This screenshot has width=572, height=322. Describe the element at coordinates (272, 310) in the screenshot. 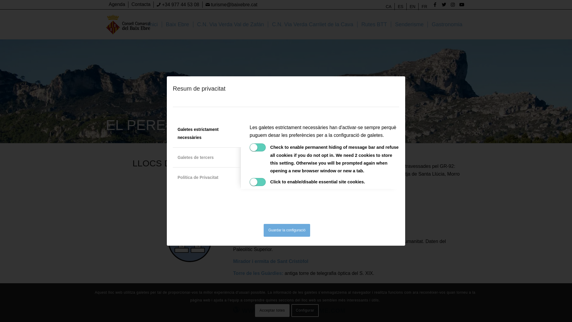

I see `Acceptar totes` at that location.